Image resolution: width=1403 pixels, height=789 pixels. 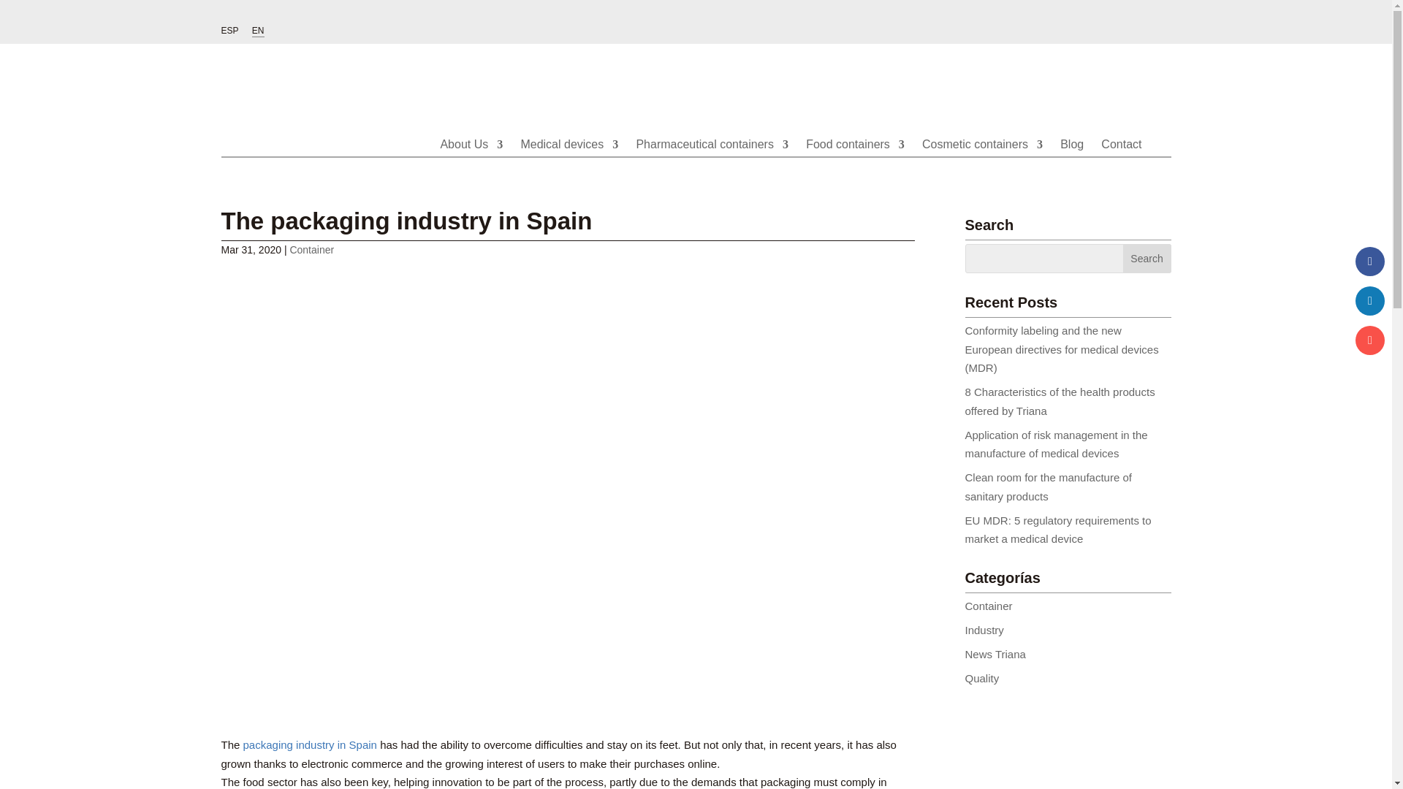 I want to click on EN, so click(x=259, y=31).